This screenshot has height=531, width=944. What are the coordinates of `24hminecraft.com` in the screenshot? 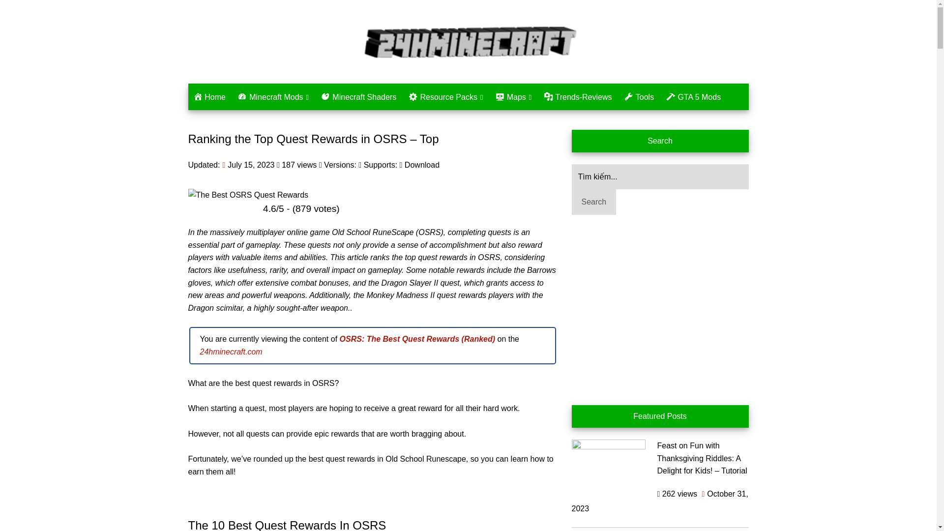 It's located at (231, 352).